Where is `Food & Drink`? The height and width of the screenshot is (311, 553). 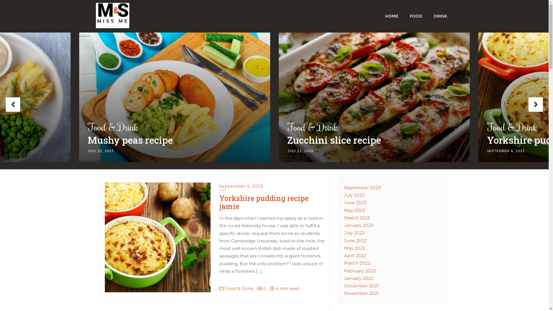 Food & Drink is located at coordinates (236, 289).